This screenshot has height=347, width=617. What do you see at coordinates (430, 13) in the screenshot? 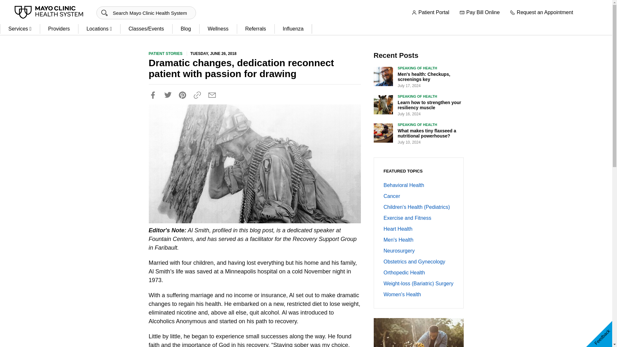
I see `Patient Portal` at bounding box center [430, 13].